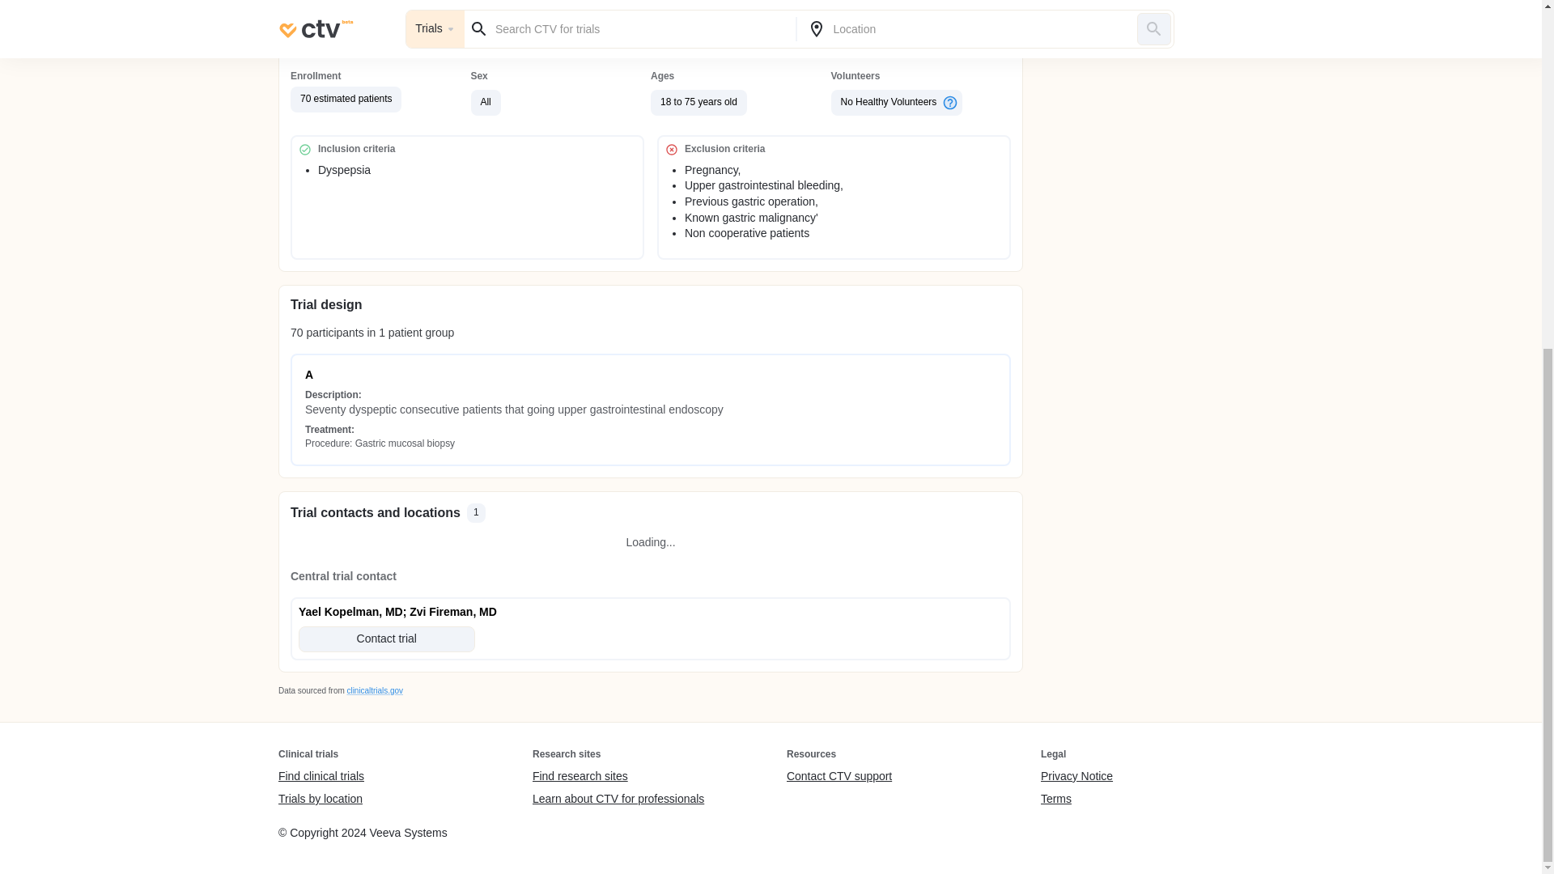 This screenshot has width=1554, height=874. Describe the element at coordinates (321, 799) in the screenshot. I see `Trials by location` at that location.